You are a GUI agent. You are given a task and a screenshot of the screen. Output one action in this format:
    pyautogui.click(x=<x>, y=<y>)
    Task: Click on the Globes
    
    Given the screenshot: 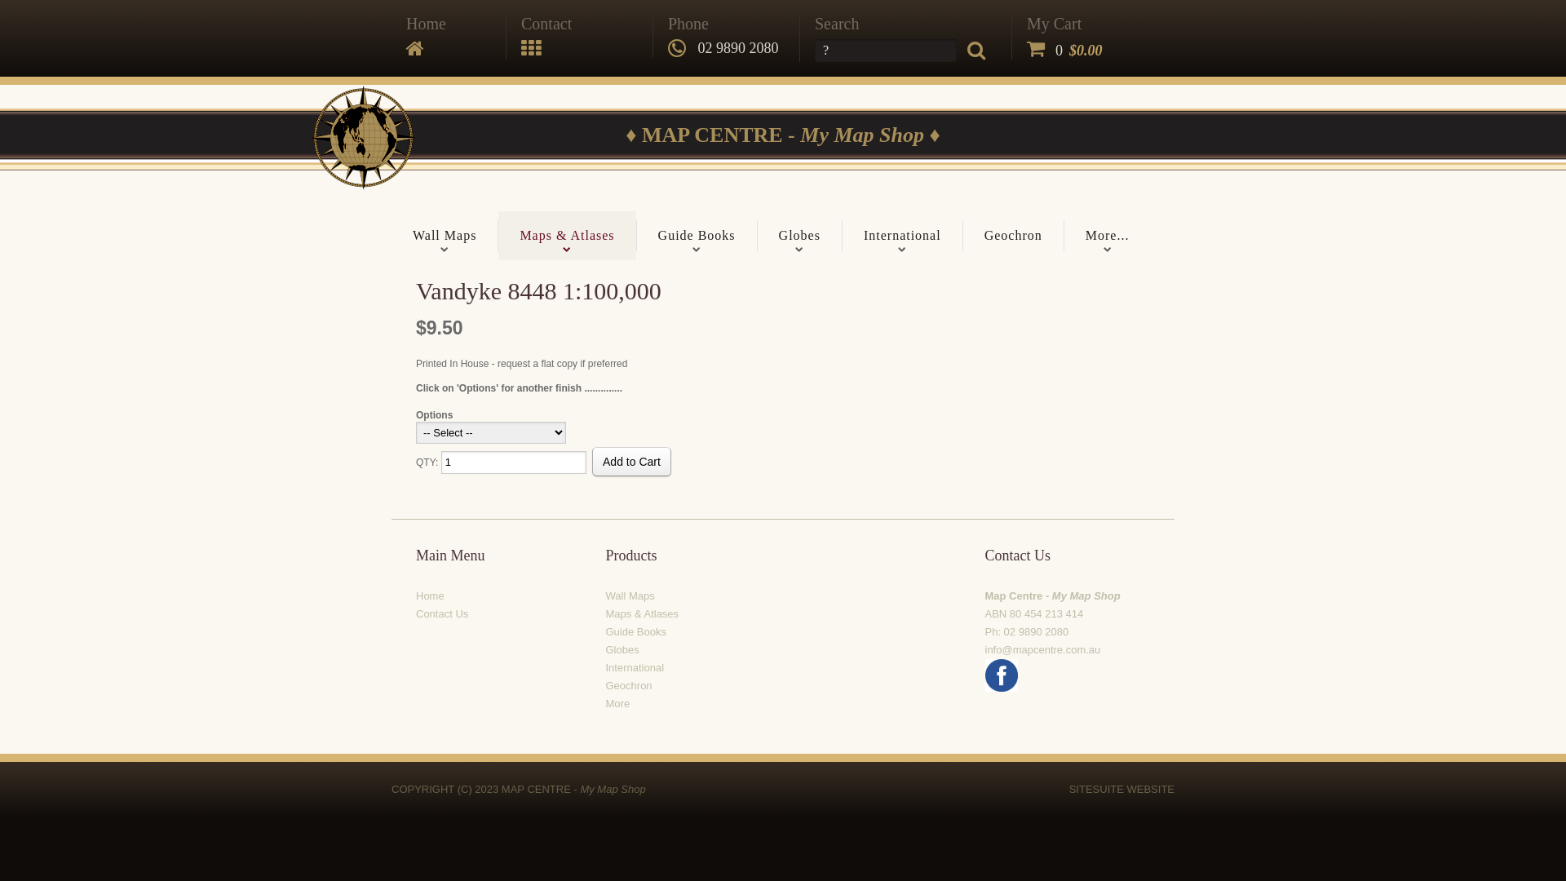 What is the action you would take?
    pyautogui.click(x=799, y=236)
    